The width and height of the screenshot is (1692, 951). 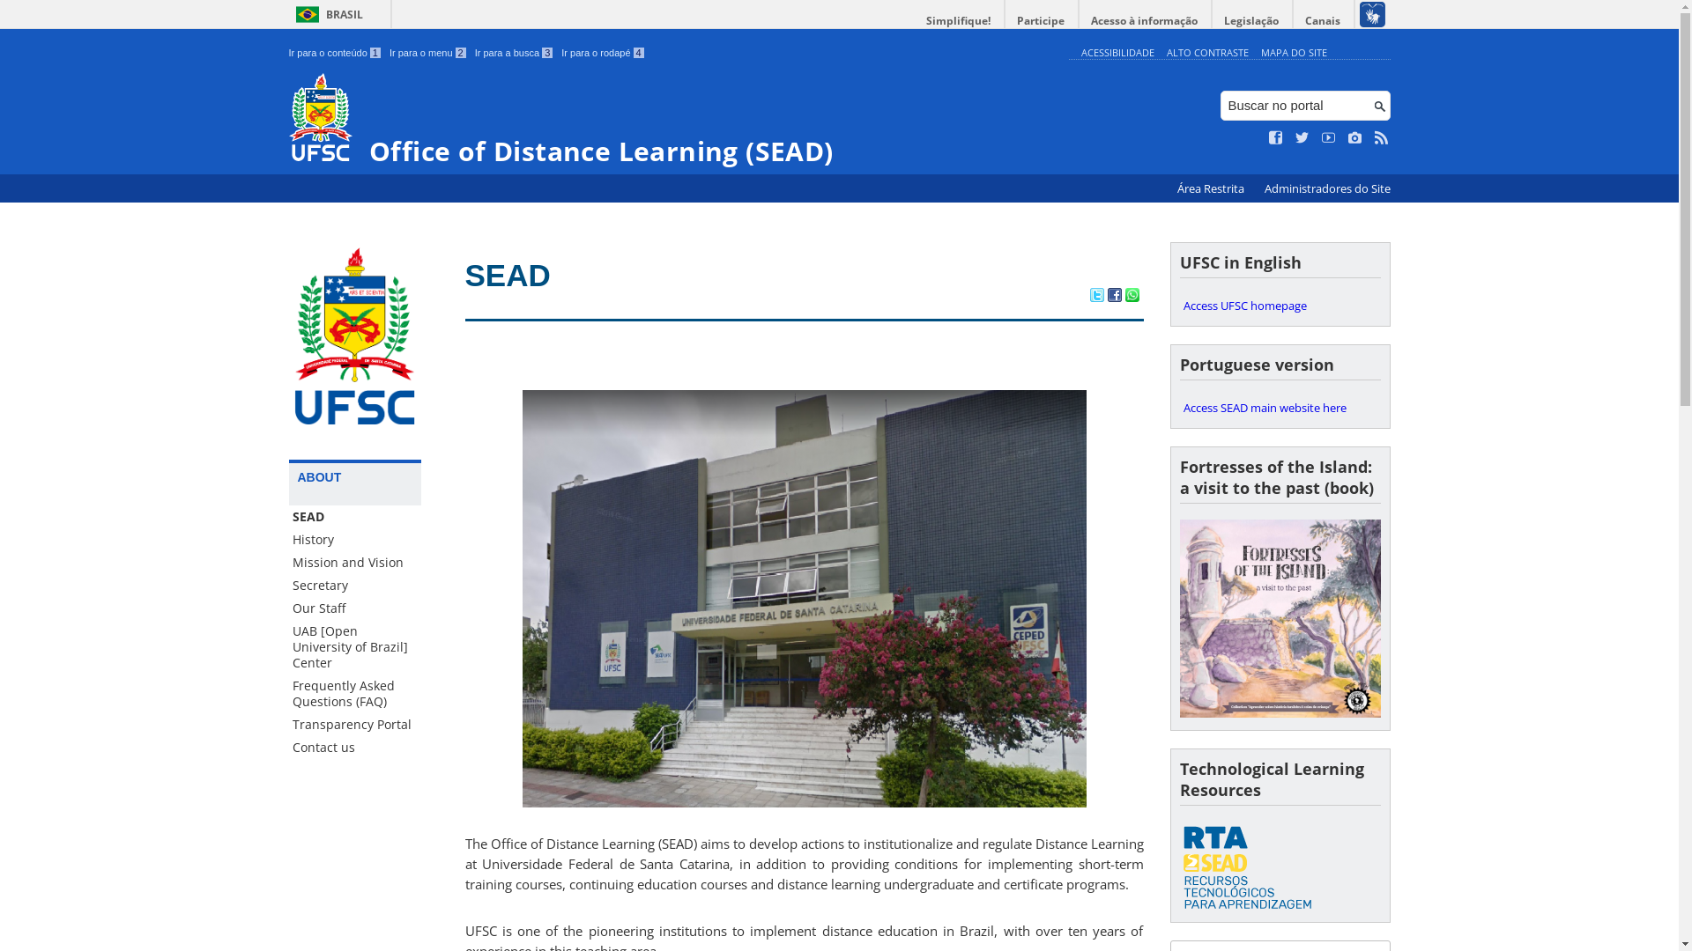 What do you see at coordinates (355, 647) in the screenshot?
I see `UAB [Open University of Brazil] Center` at bounding box center [355, 647].